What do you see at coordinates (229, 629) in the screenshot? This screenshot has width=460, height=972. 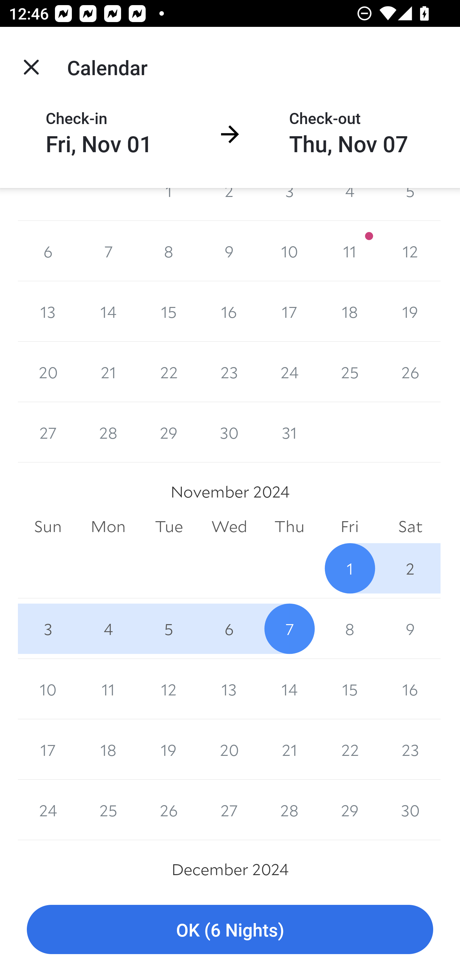 I see `6 6 November 2024` at bounding box center [229, 629].